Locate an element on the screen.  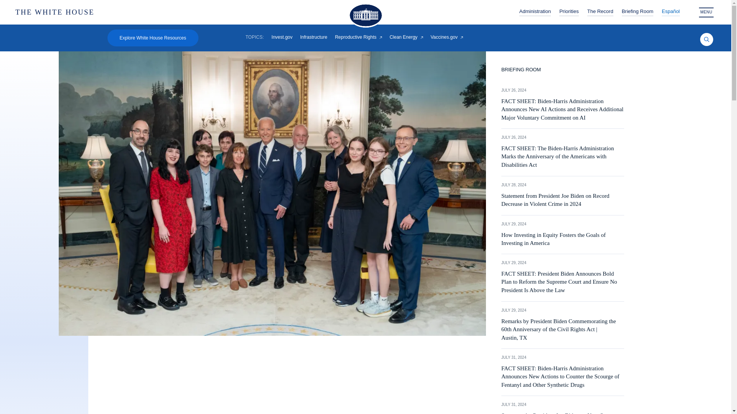
Briefing Room is located at coordinates (637, 12).